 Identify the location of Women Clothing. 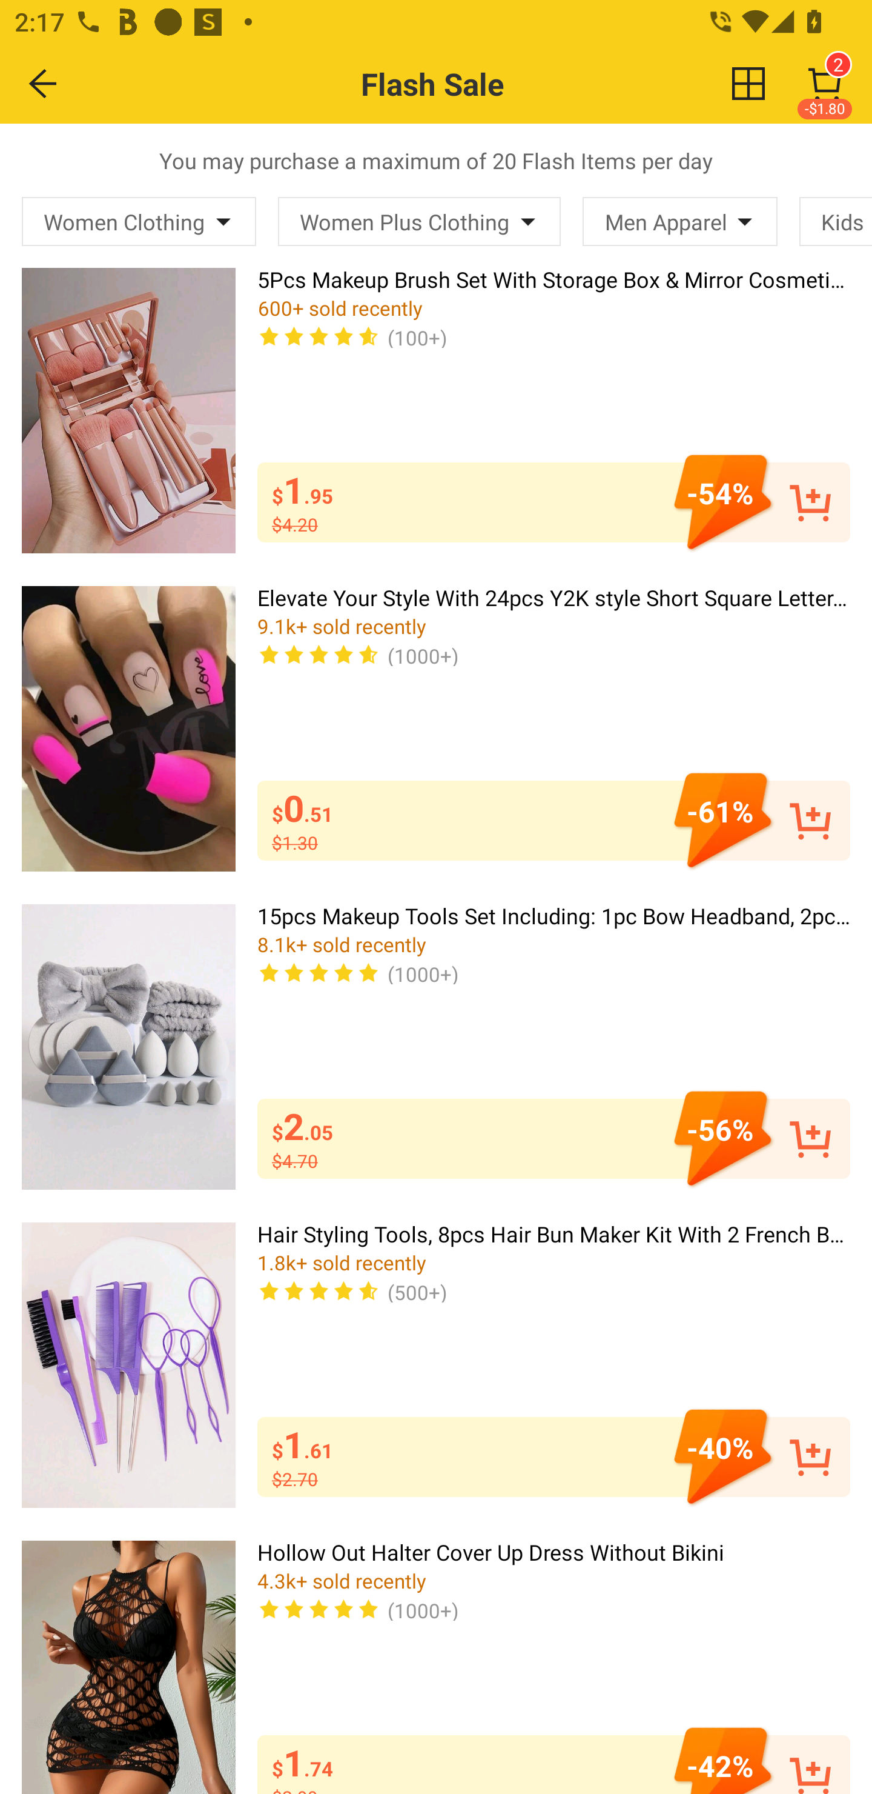
(139, 221).